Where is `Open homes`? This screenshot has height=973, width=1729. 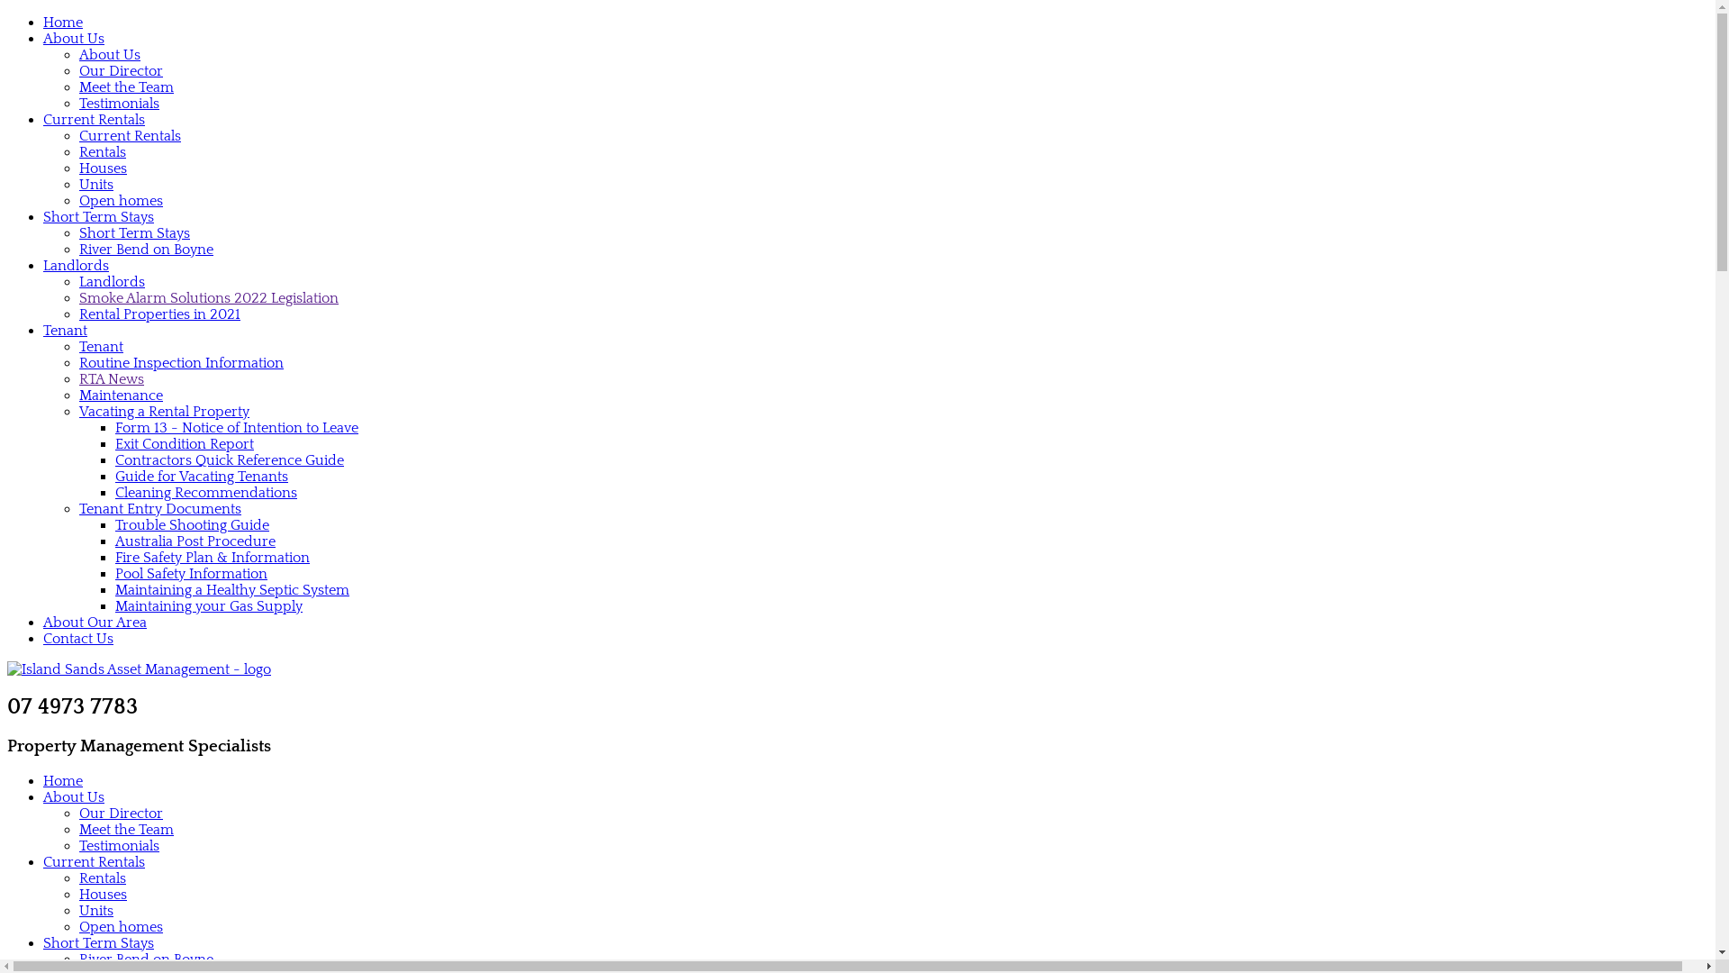 Open homes is located at coordinates (121, 927).